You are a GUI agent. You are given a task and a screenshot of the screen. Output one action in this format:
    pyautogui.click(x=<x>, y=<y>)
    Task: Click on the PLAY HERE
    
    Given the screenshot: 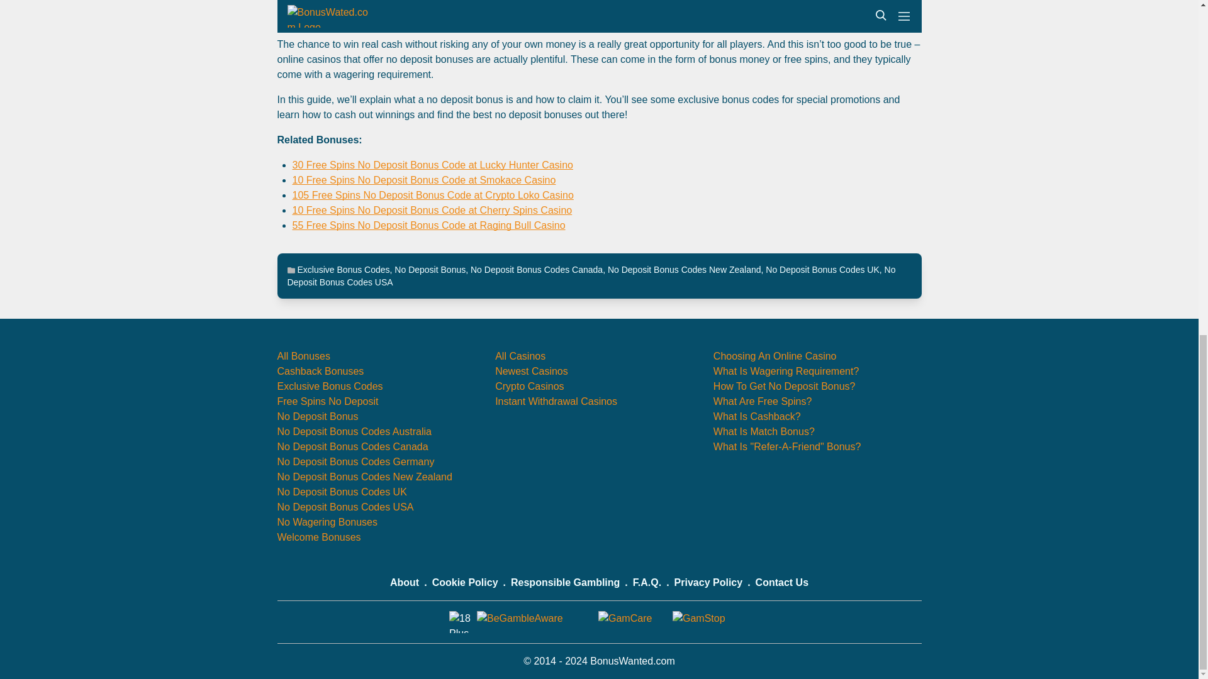 What is the action you would take?
    pyautogui.click(x=599, y=1)
    